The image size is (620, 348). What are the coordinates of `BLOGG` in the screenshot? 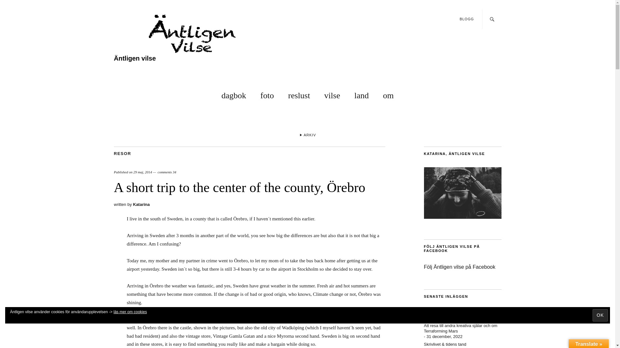 It's located at (466, 19).